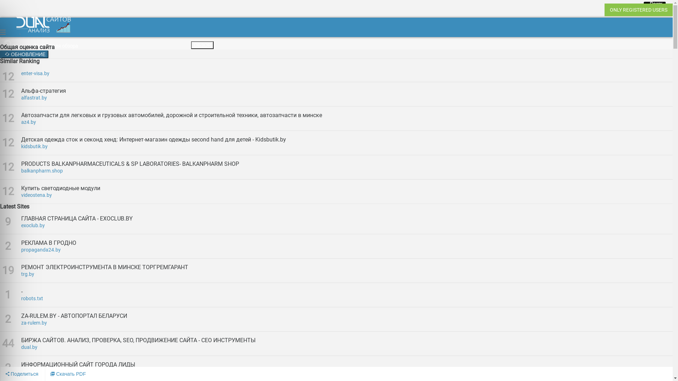 The width and height of the screenshot is (678, 381). Describe the element at coordinates (347, 225) in the screenshot. I see `exoclub.by` at that location.